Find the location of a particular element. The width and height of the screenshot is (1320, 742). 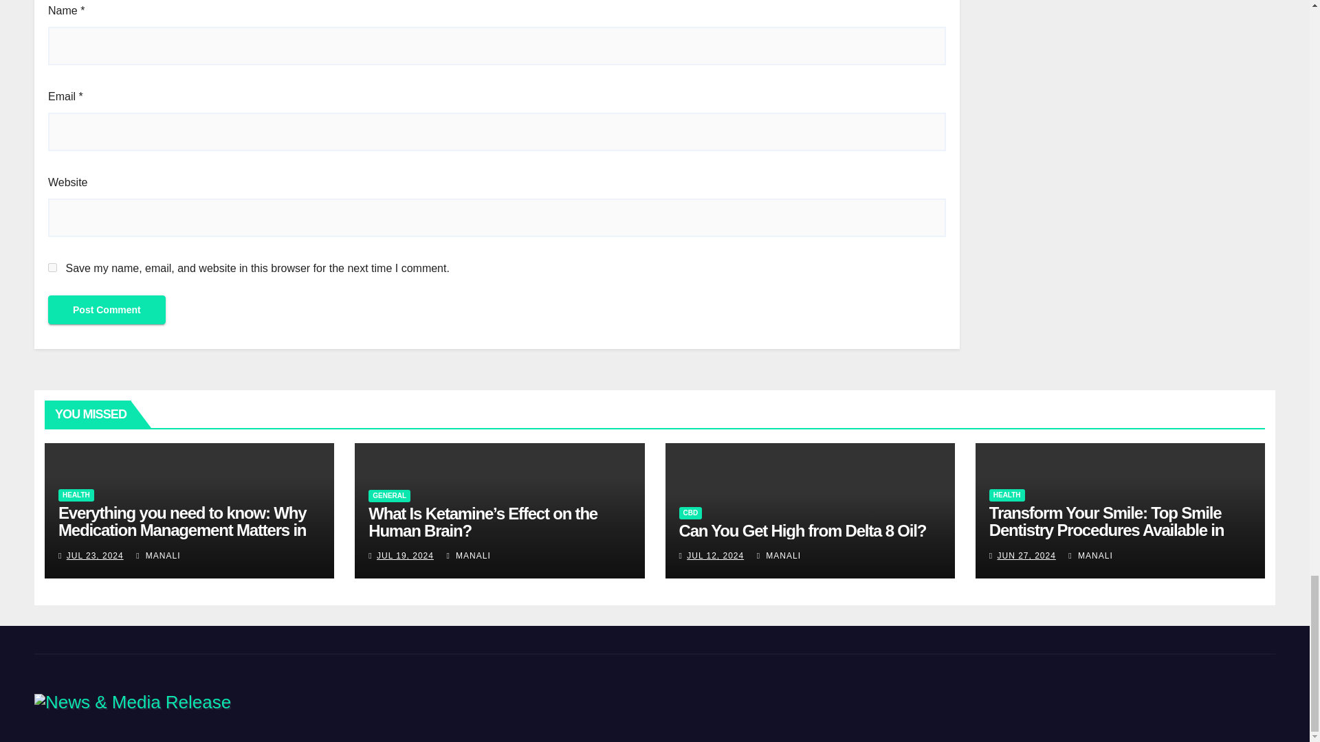

Post Comment is located at coordinates (107, 309).